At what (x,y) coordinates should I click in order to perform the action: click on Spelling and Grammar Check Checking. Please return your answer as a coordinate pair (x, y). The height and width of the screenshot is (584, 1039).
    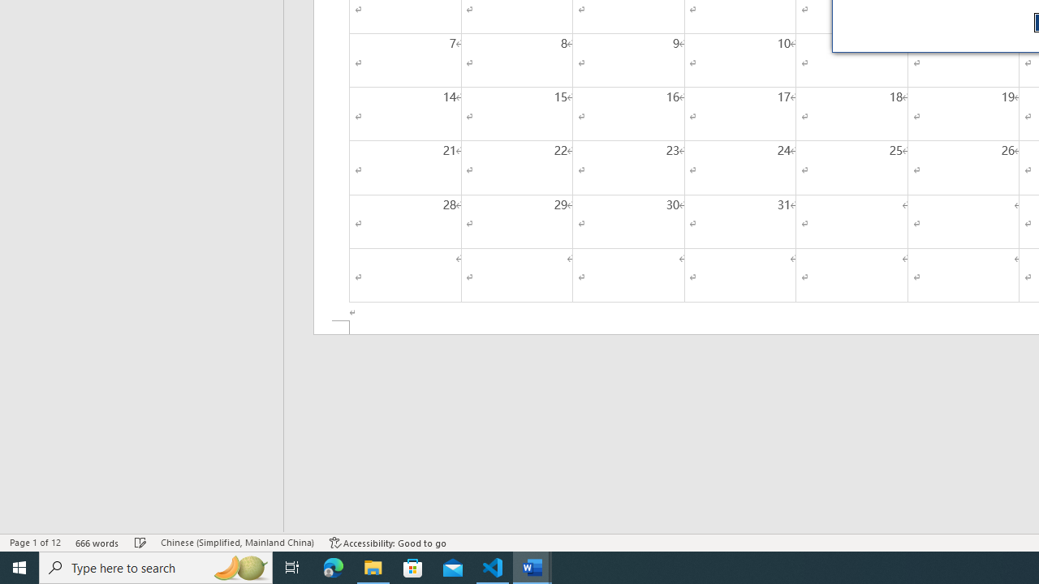
    Looking at the image, I should click on (140, 542).